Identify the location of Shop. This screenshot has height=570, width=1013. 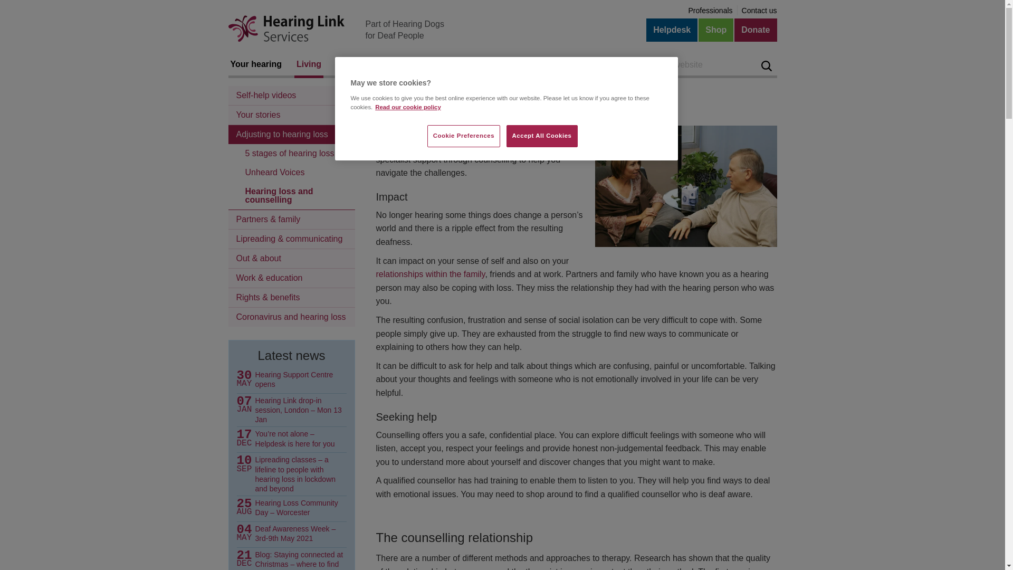
(716, 30).